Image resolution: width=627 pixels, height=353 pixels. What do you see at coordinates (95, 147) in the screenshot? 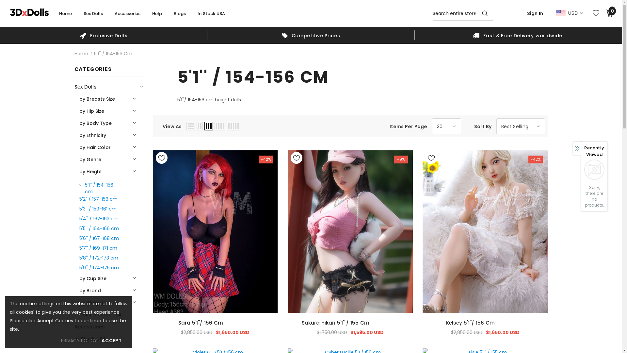
I see `by Hair Color` at bounding box center [95, 147].